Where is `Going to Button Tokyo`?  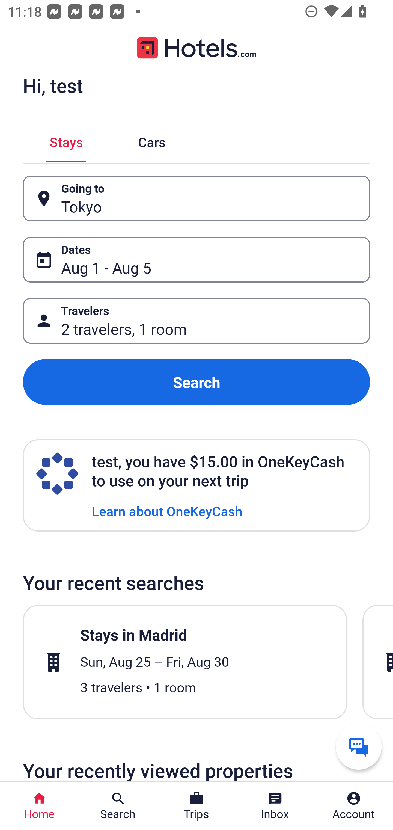
Going to Button Tokyo is located at coordinates (196, 199).